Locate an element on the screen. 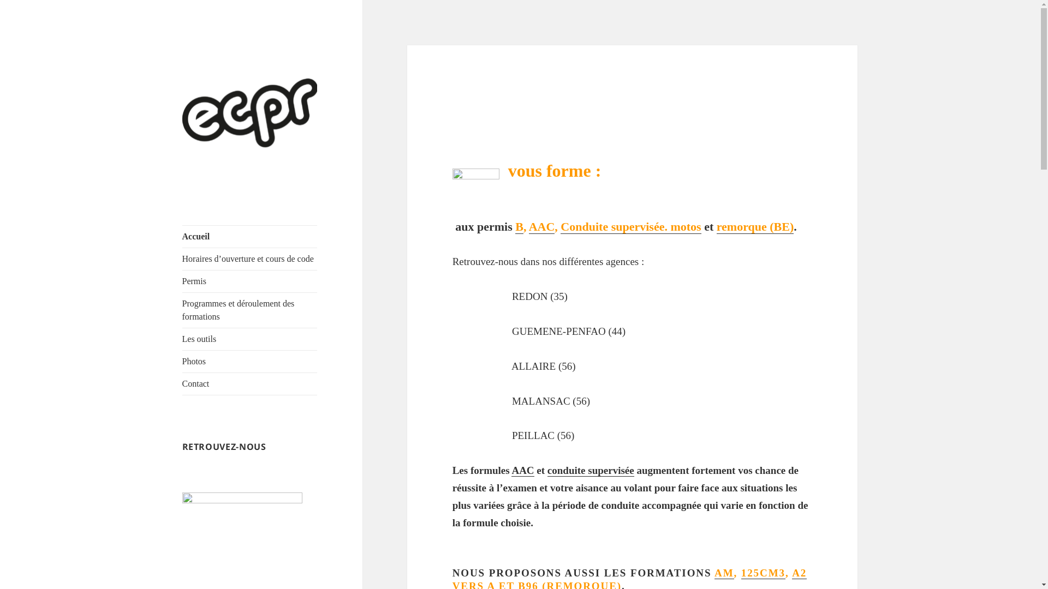  remorque (BE) is located at coordinates (755, 227).